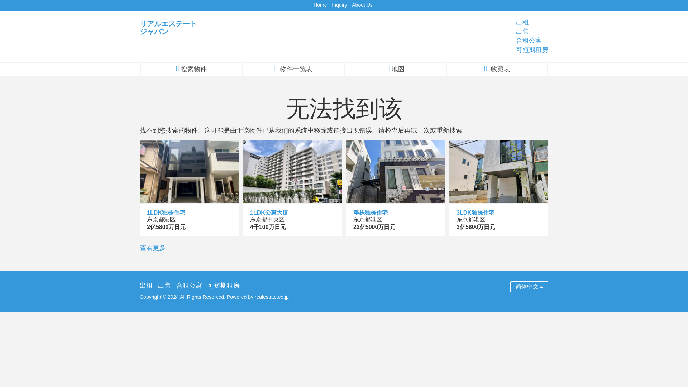 This screenshot has width=688, height=387. I want to click on realestate.co.jp, so click(272, 297).